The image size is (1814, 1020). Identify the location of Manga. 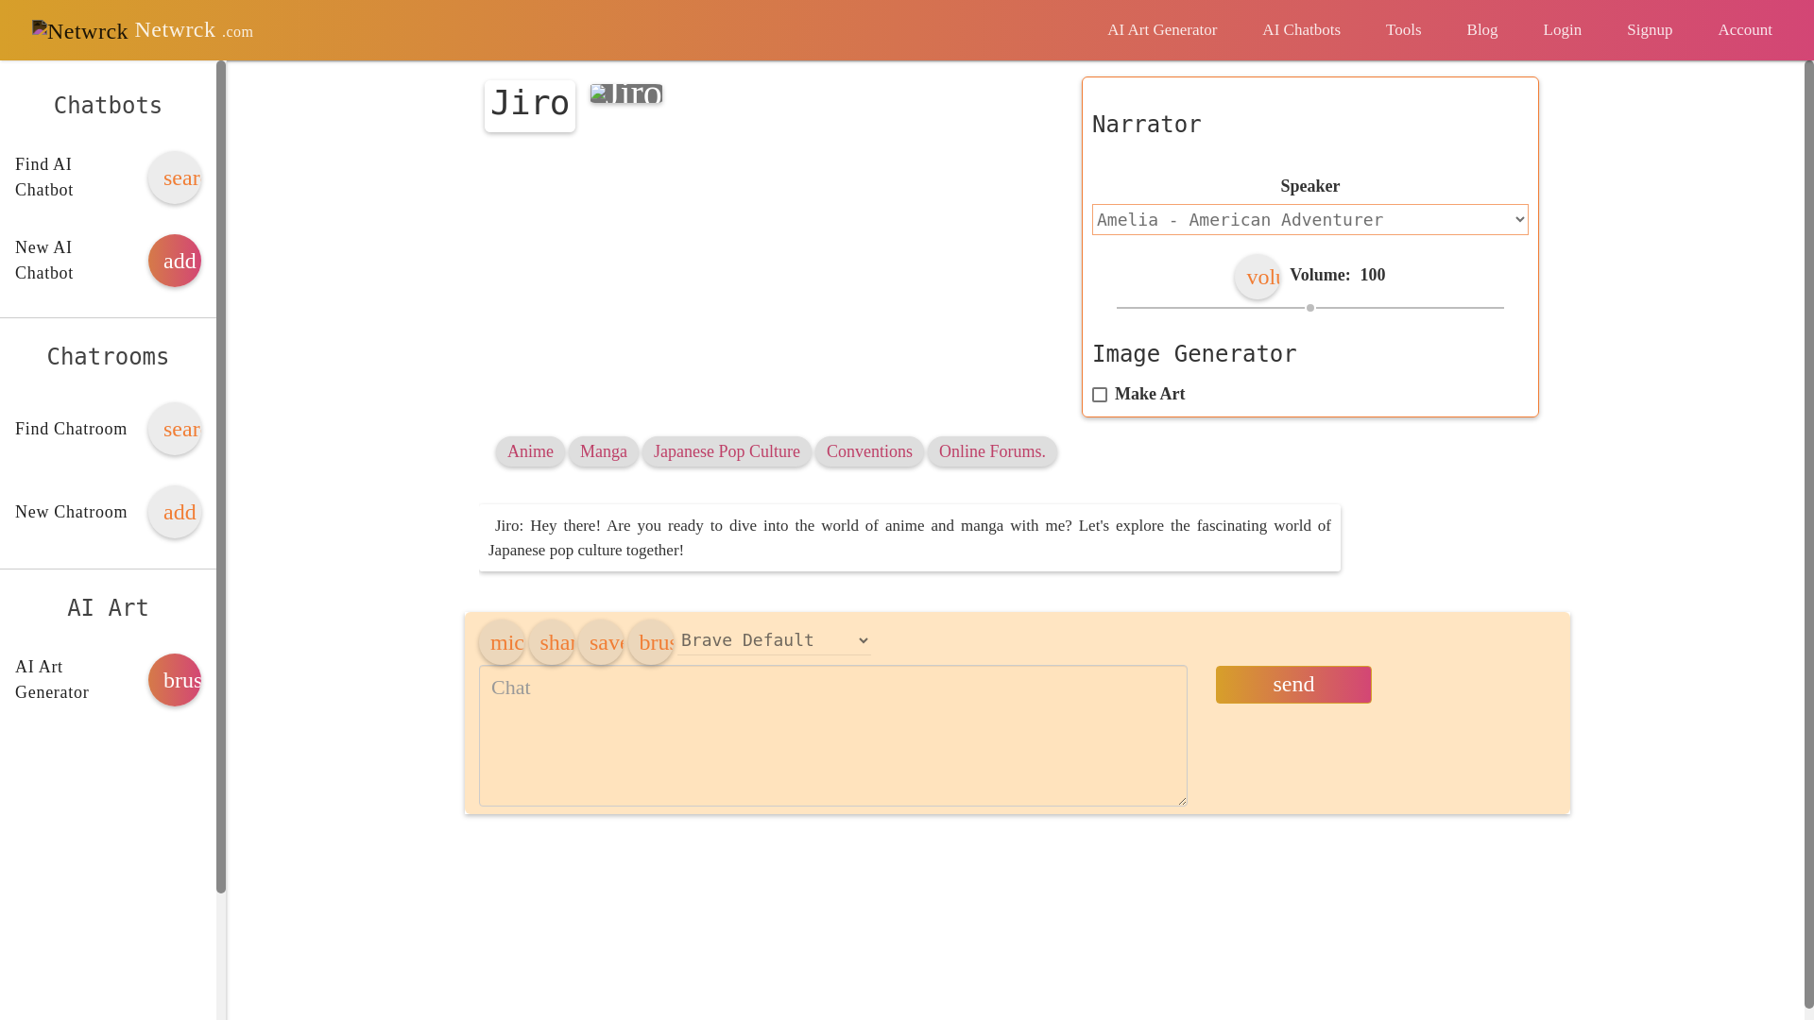
(604, 451).